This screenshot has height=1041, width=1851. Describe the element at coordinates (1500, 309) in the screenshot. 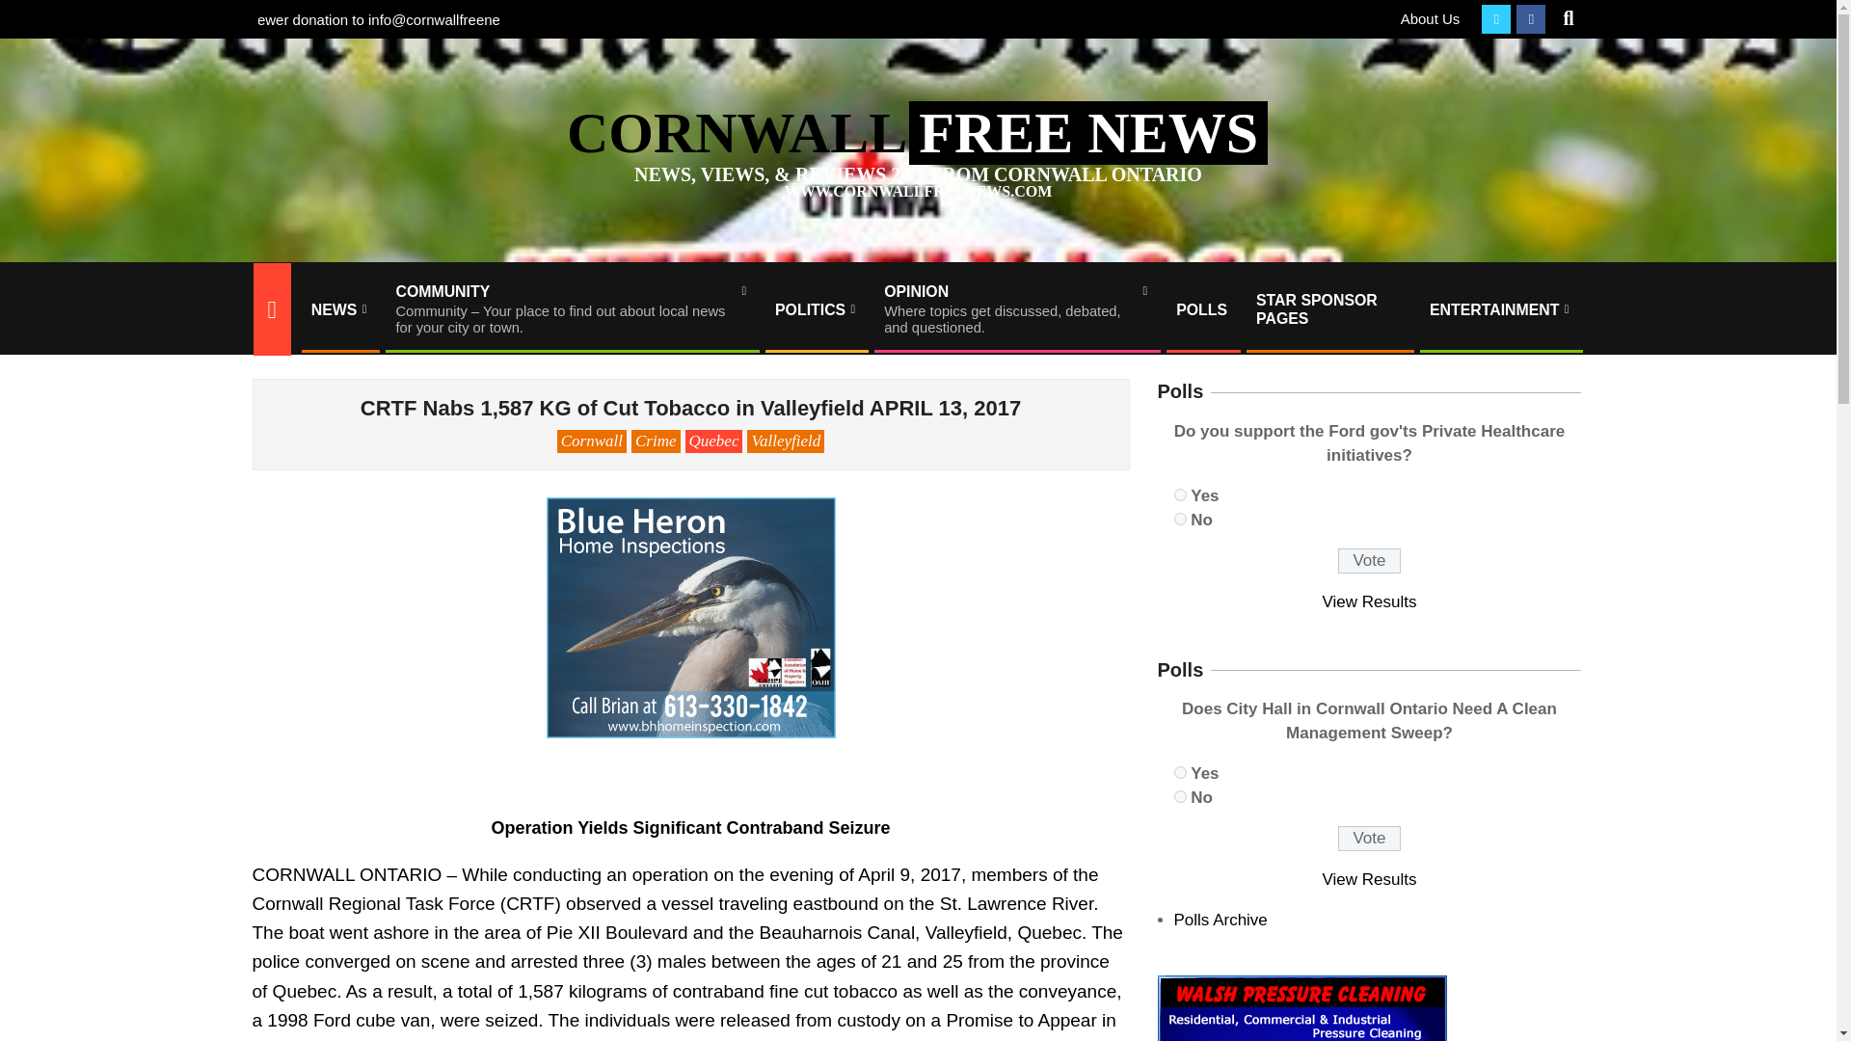

I see `NEWS` at that location.